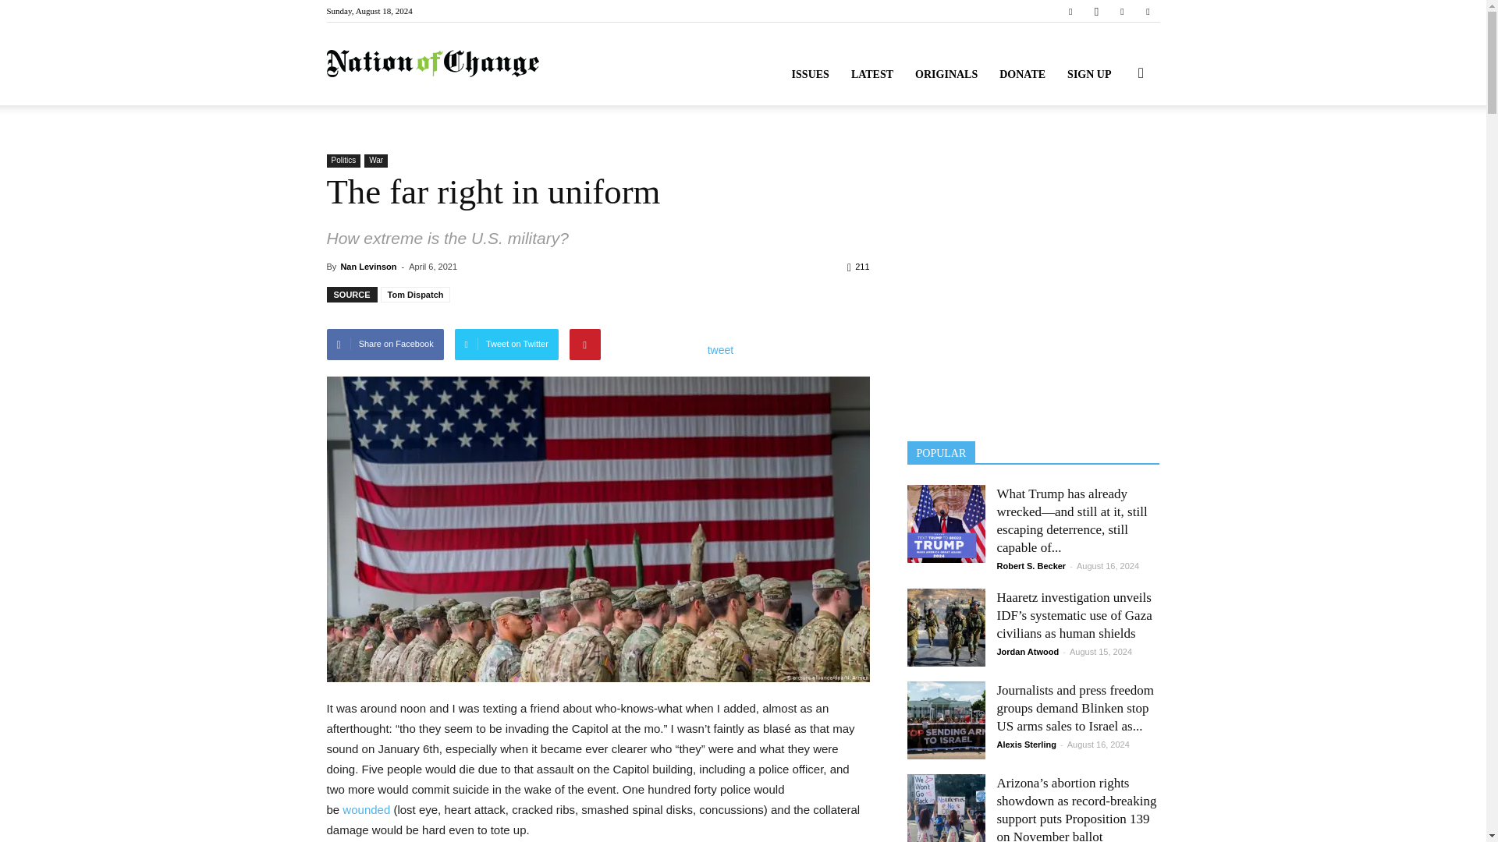 The image size is (1498, 842). What do you see at coordinates (1096, 11) in the screenshot?
I see `Instagram` at bounding box center [1096, 11].